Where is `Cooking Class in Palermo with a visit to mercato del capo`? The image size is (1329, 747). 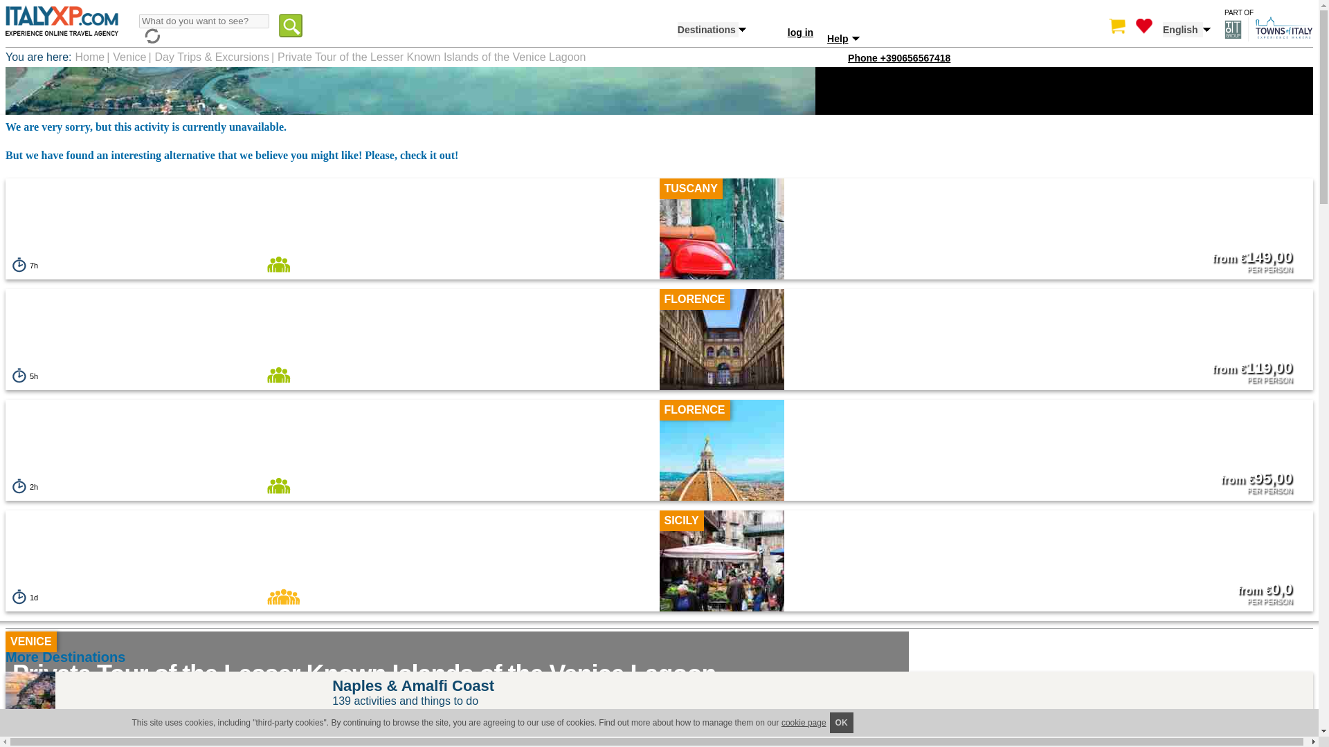
Cooking Class in Palermo with a visit to mercato del capo is located at coordinates (163, 646).